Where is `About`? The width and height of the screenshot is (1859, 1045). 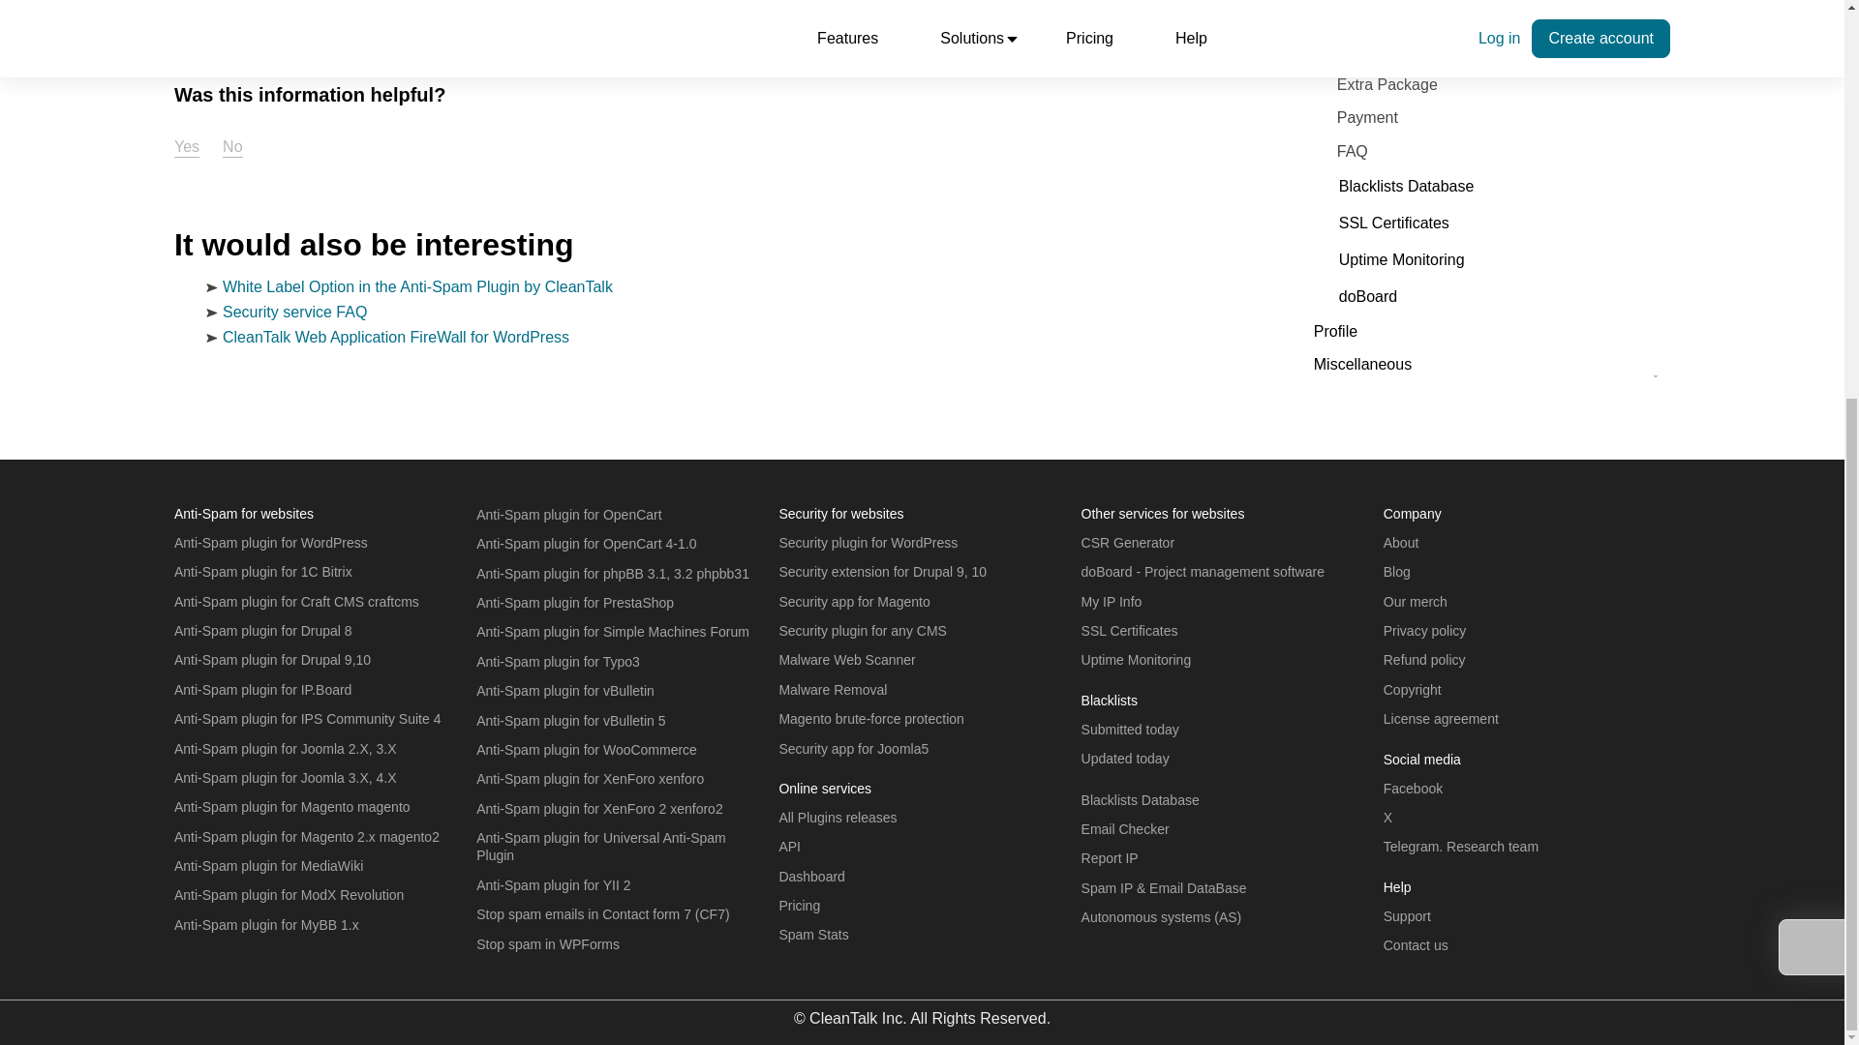
About is located at coordinates (1401, 542).